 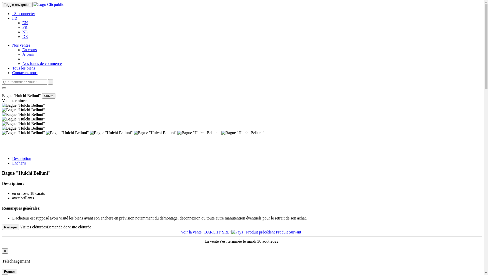 What do you see at coordinates (155, 133) in the screenshot?
I see `Bague "Hulchi Belluni"` at bounding box center [155, 133].